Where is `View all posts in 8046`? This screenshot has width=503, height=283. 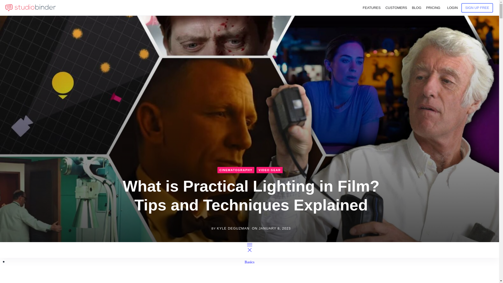 View all posts in 8046 is located at coordinates (236, 170).